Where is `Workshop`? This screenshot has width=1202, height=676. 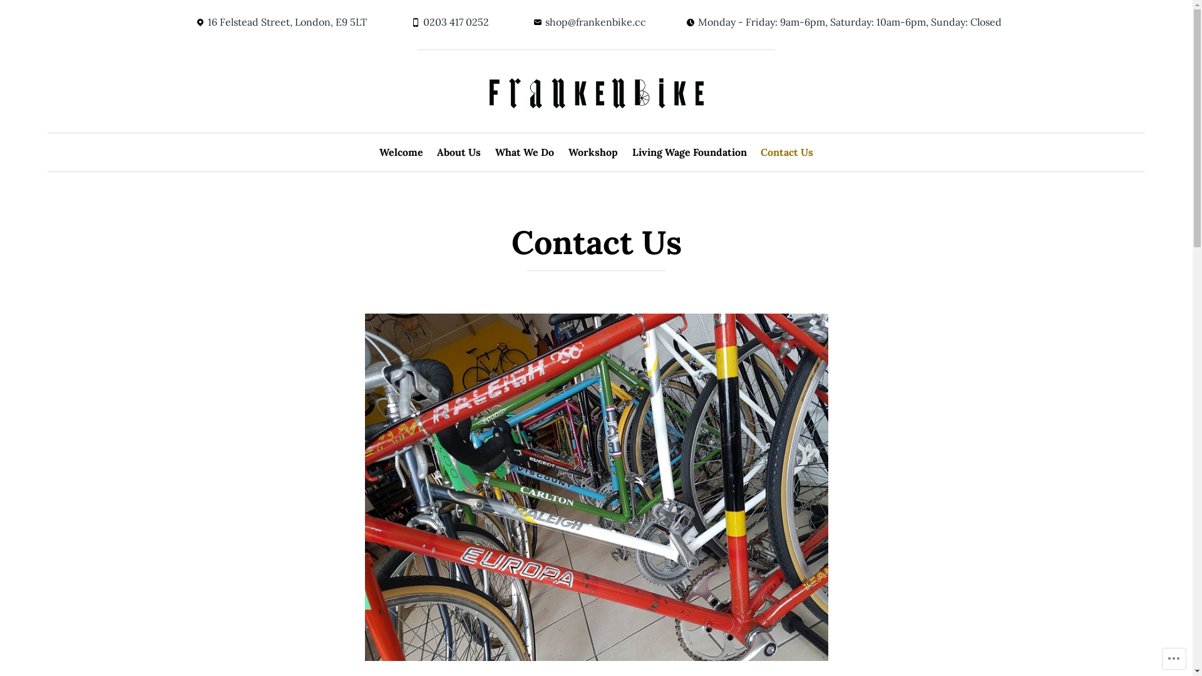
Workshop is located at coordinates (593, 153).